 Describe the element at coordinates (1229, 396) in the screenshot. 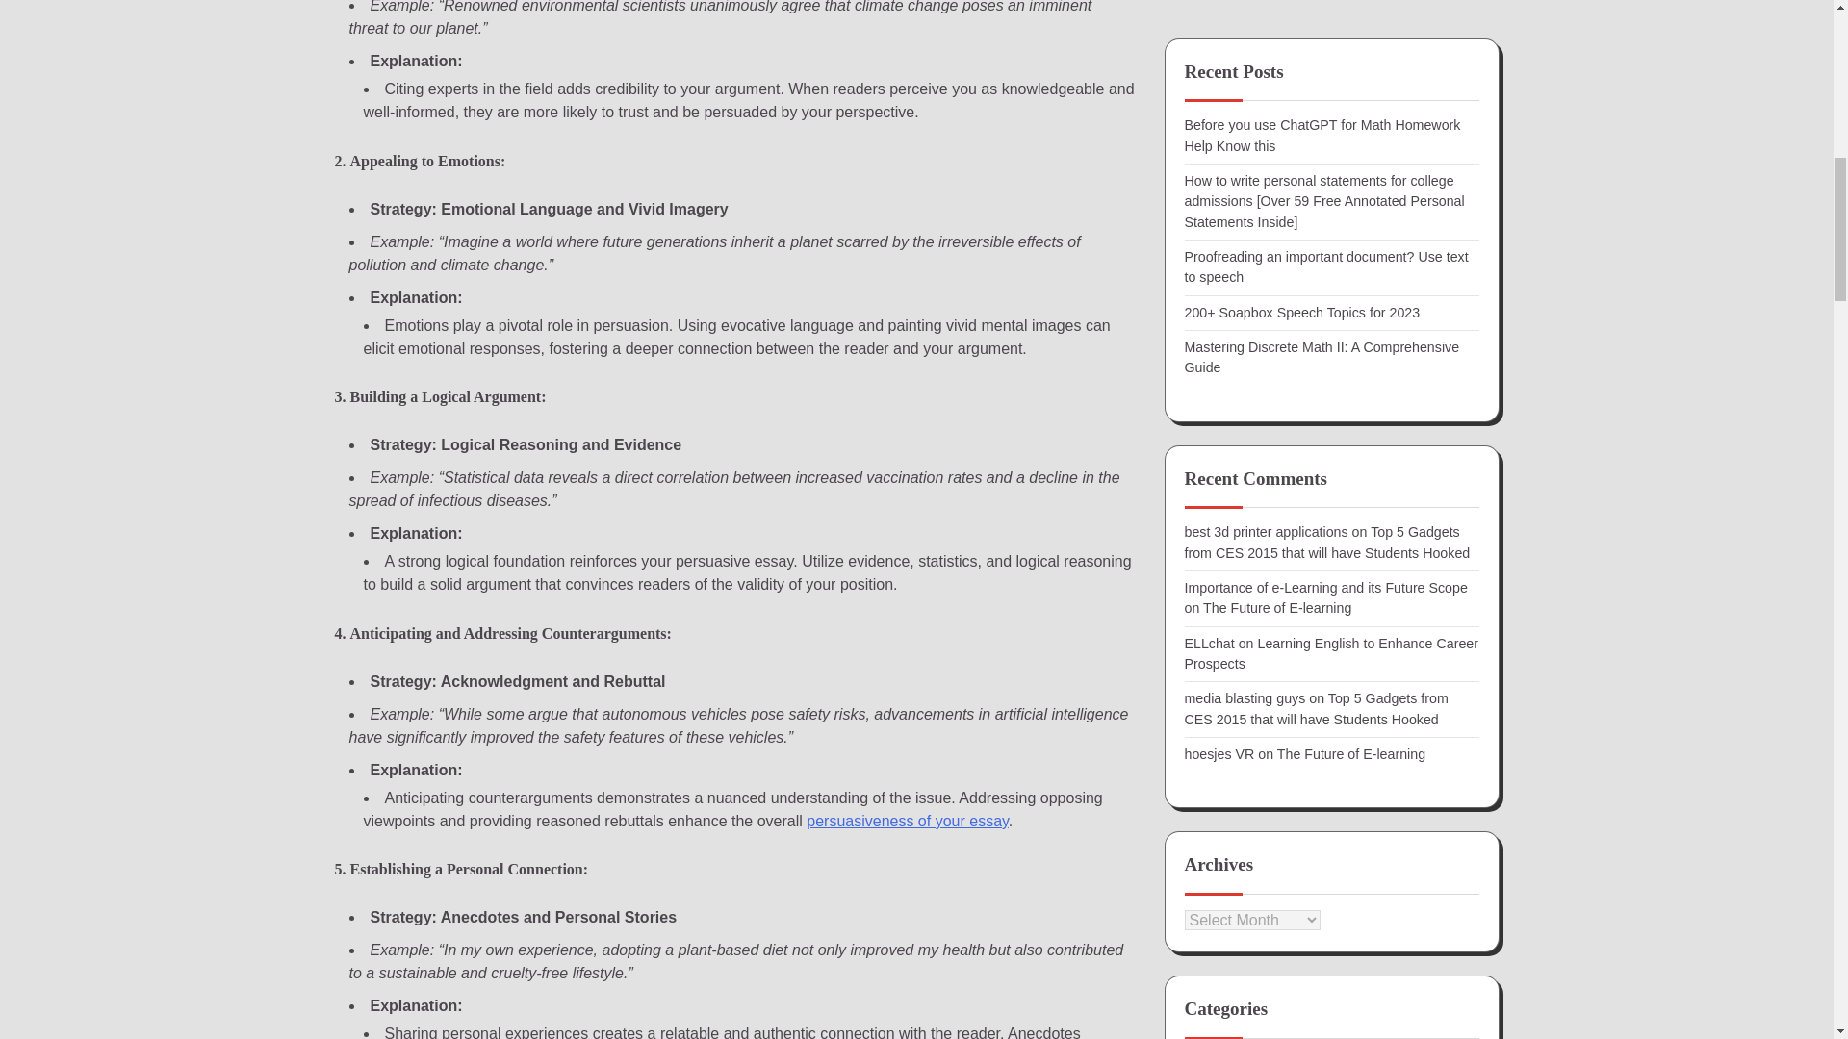

I see `WordPress.org` at that location.